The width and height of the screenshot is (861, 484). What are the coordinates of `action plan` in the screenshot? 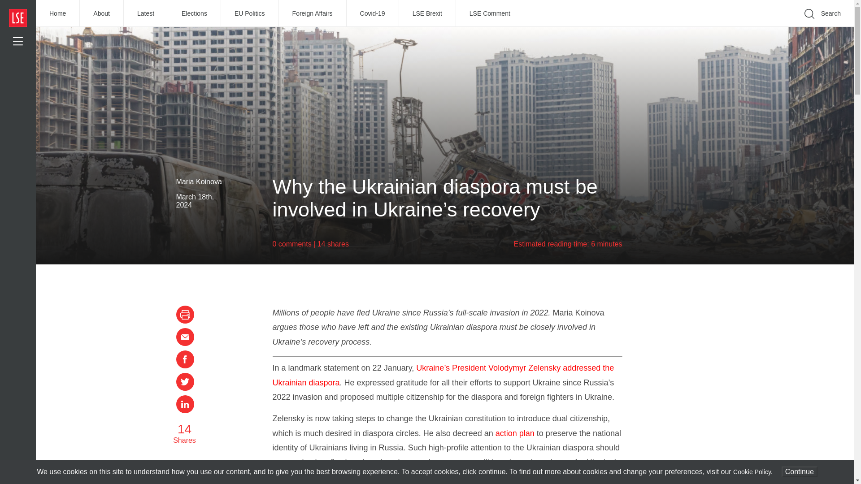 It's located at (515, 433).